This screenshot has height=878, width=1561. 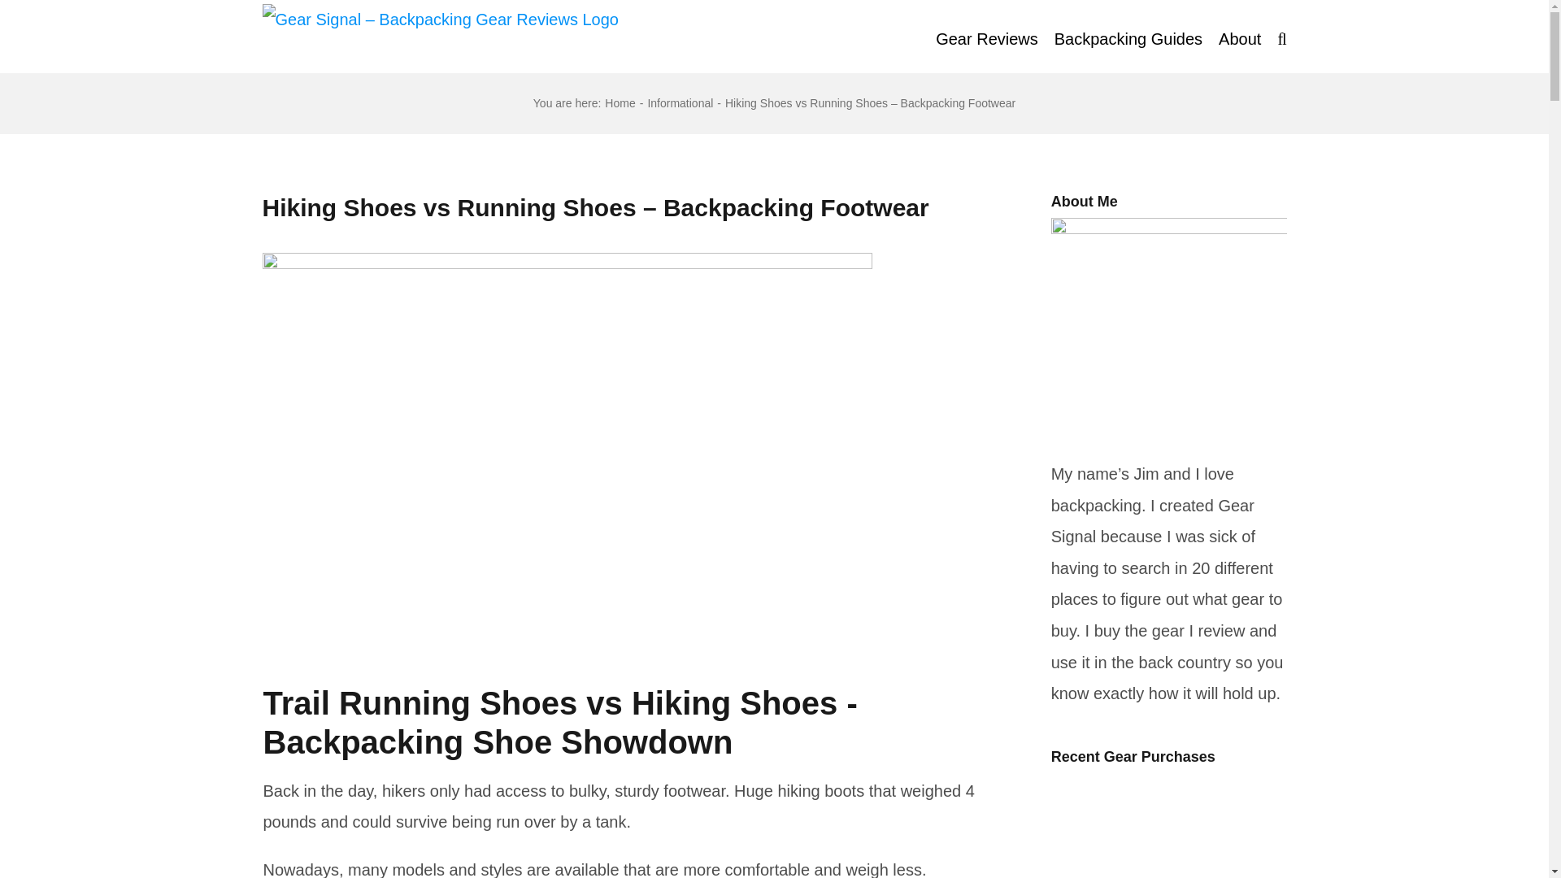 I want to click on Backpacking Guides, so click(x=1128, y=36).